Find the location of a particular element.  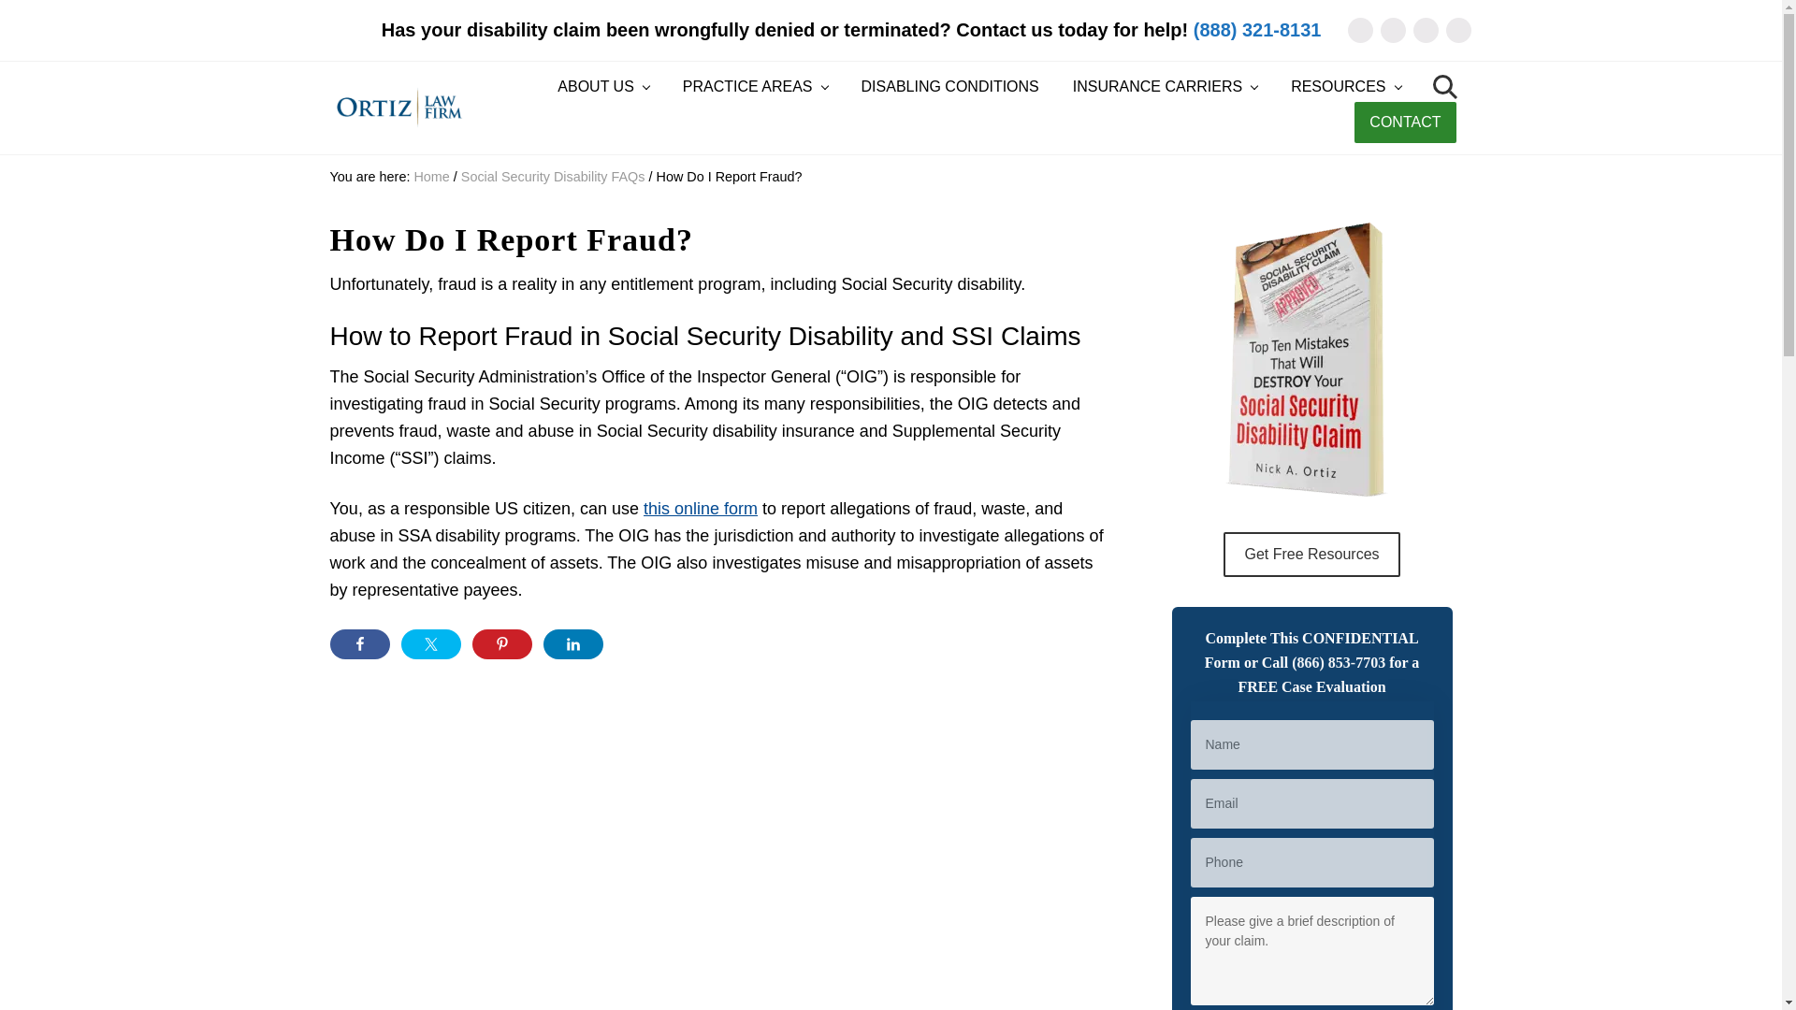

Share on Facebook is located at coordinates (359, 643).